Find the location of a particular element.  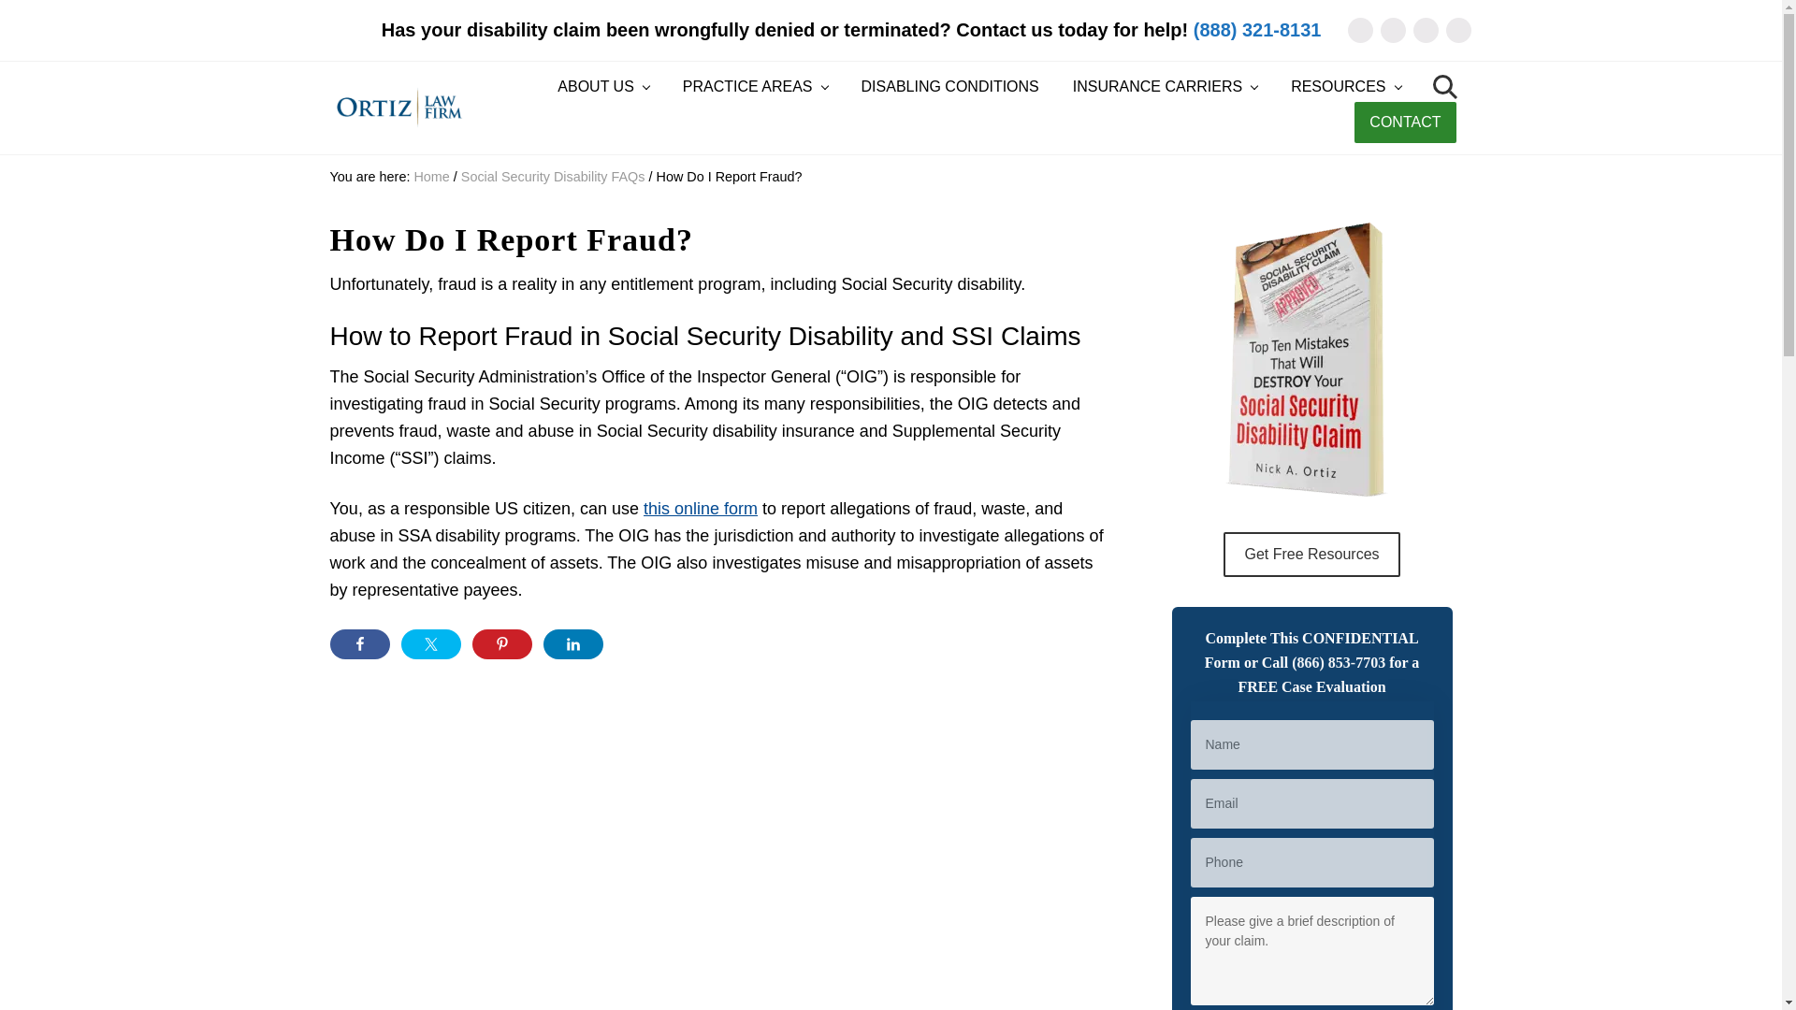

Share on Facebook is located at coordinates (359, 643).